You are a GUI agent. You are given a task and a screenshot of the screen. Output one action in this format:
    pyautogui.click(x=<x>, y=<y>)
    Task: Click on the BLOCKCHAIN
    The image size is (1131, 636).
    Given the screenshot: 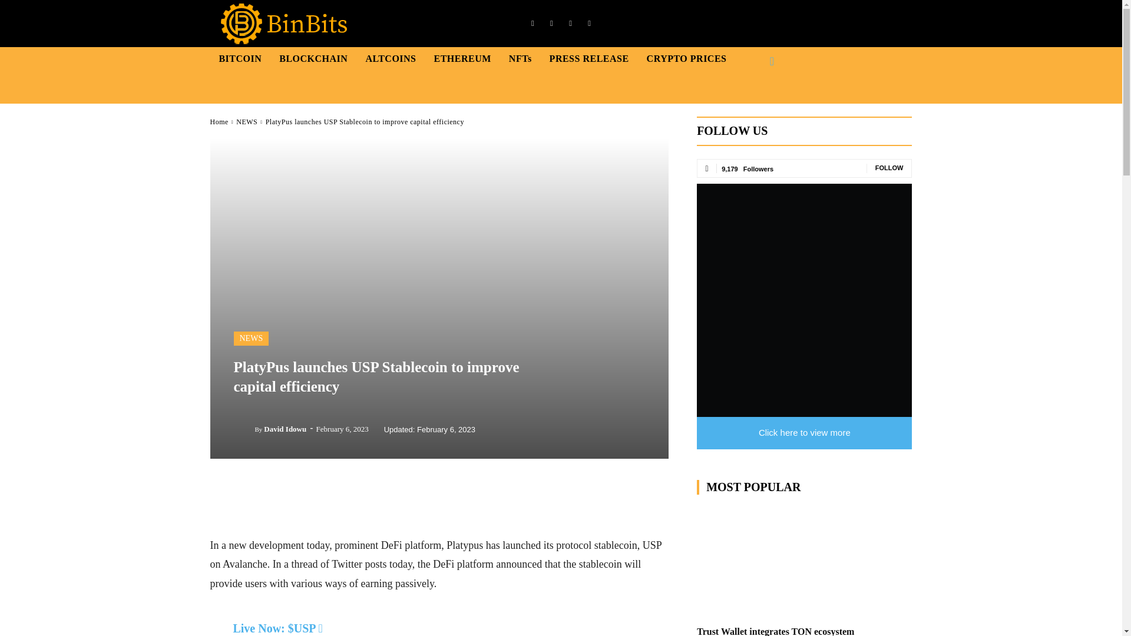 What is the action you would take?
    pyautogui.click(x=313, y=58)
    